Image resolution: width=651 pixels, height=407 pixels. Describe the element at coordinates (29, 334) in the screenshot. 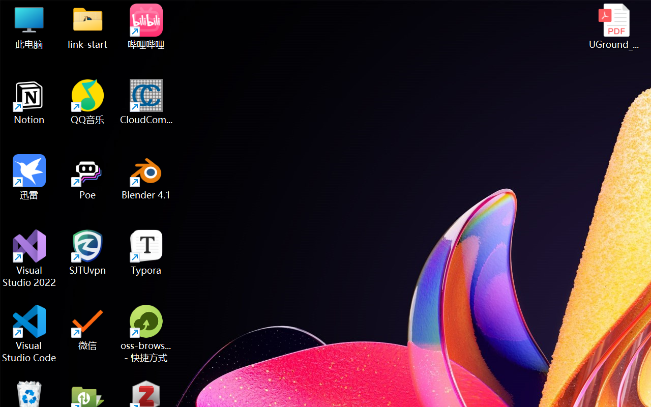

I see `Visual Studio Code` at that location.